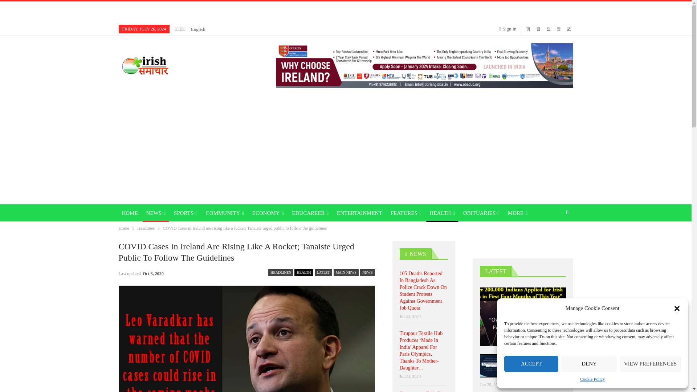 The height and width of the screenshot is (392, 697). I want to click on Cookie Policy, so click(592, 379).